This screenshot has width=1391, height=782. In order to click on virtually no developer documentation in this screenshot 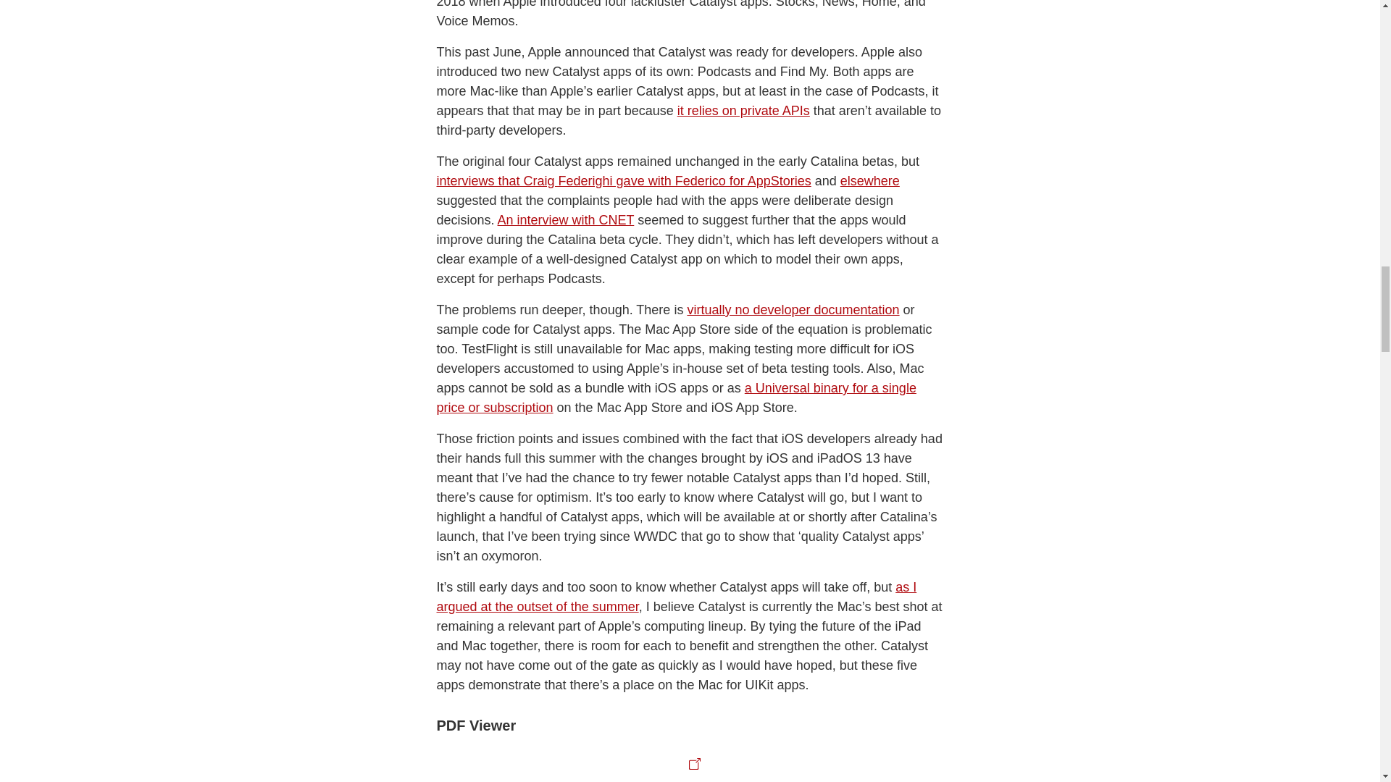, I will do `click(793, 310)`.